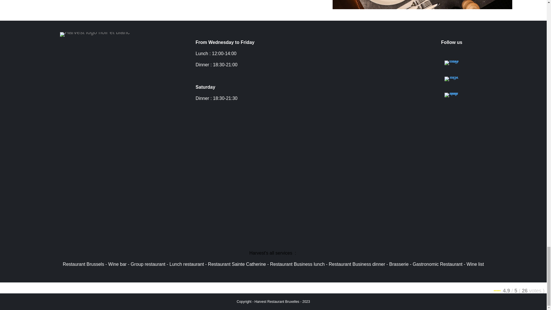 The image size is (551, 310). Describe the element at coordinates (475, 264) in the screenshot. I see `Wine list` at that location.